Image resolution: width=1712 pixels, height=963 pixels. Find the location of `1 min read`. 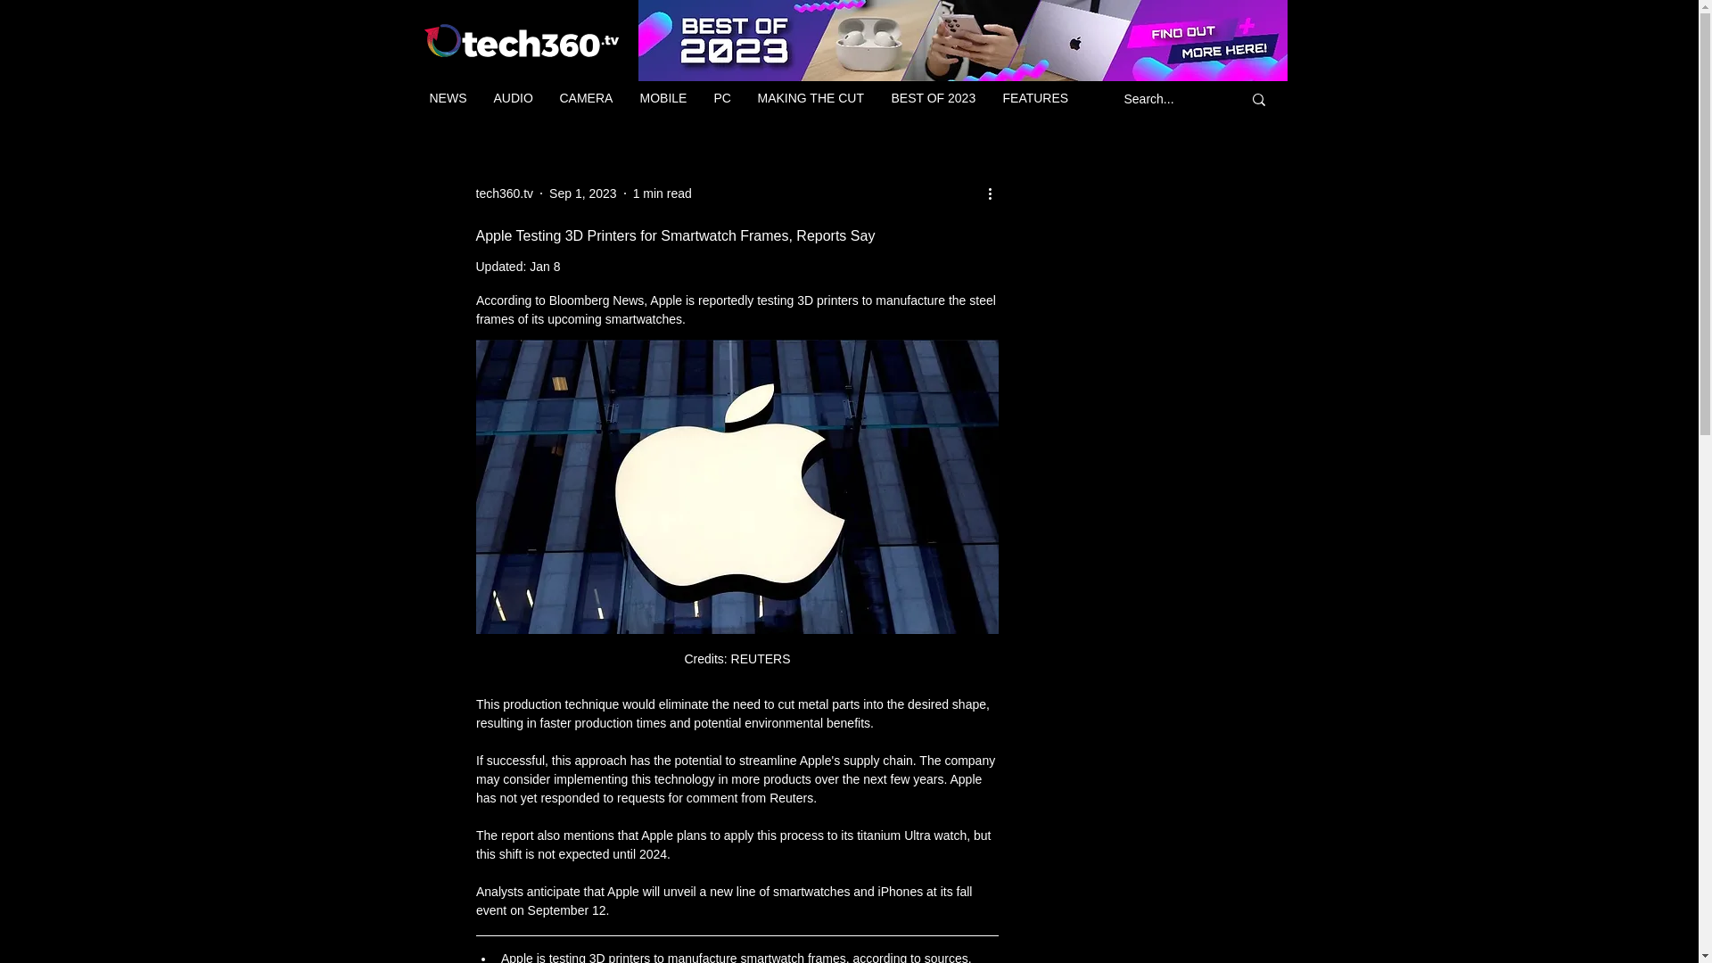

1 min read is located at coordinates (662, 193).